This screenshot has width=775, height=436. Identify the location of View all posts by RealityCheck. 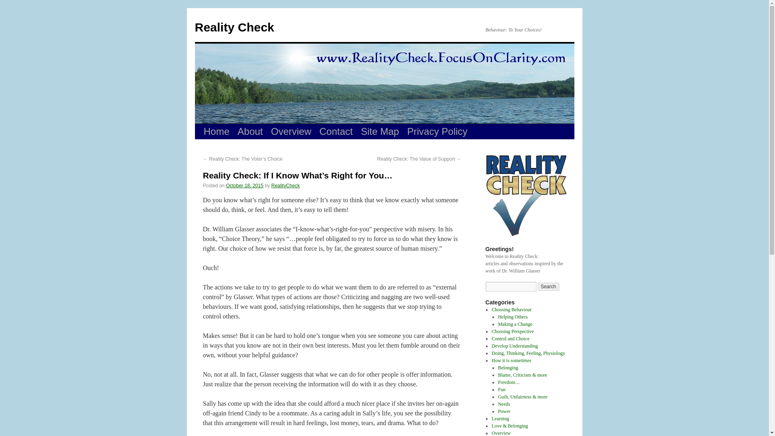
(286, 185).